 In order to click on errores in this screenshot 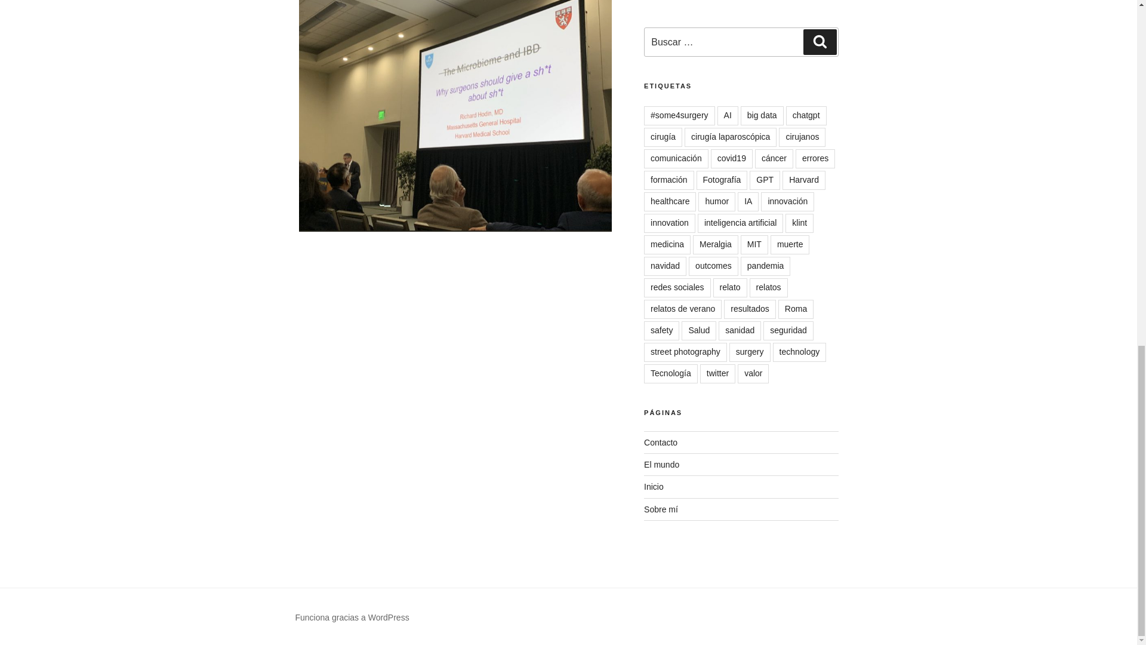, I will do `click(815, 158)`.